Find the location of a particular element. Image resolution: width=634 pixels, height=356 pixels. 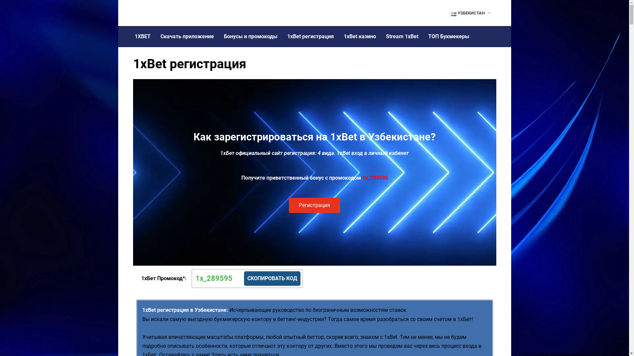

1XBET is located at coordinates (142, 37).